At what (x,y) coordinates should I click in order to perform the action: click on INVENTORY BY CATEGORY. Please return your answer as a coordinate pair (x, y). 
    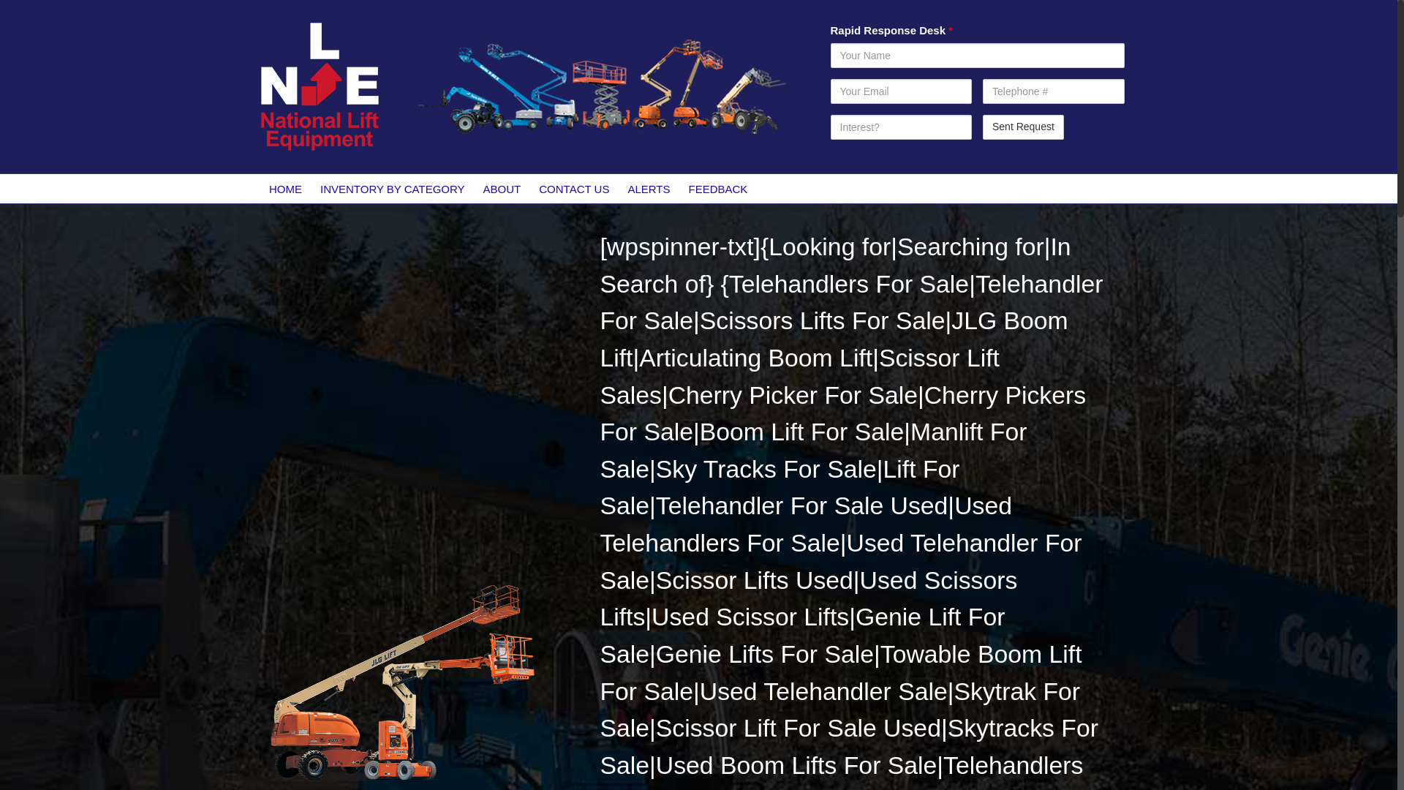
    Looking at the image, I should click on (393, 188).